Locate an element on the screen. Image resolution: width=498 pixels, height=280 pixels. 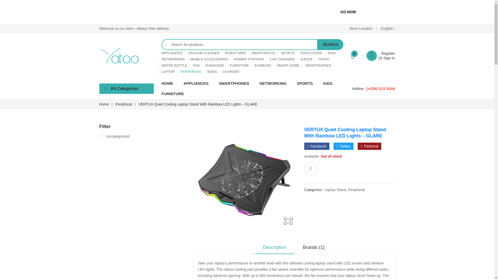
Pinterest is located at coordinates (369, 146).